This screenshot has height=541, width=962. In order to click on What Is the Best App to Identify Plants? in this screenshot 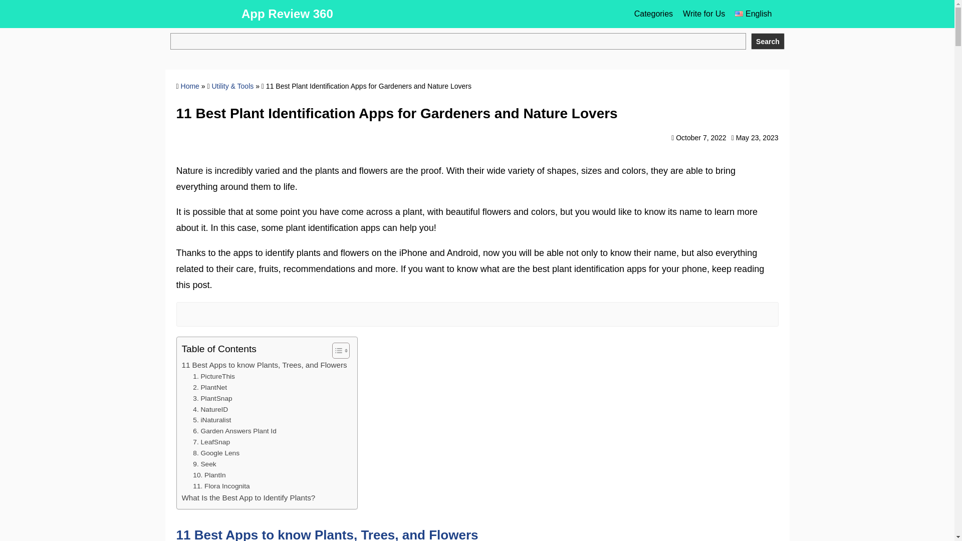, I will do `click(249, 497)`.